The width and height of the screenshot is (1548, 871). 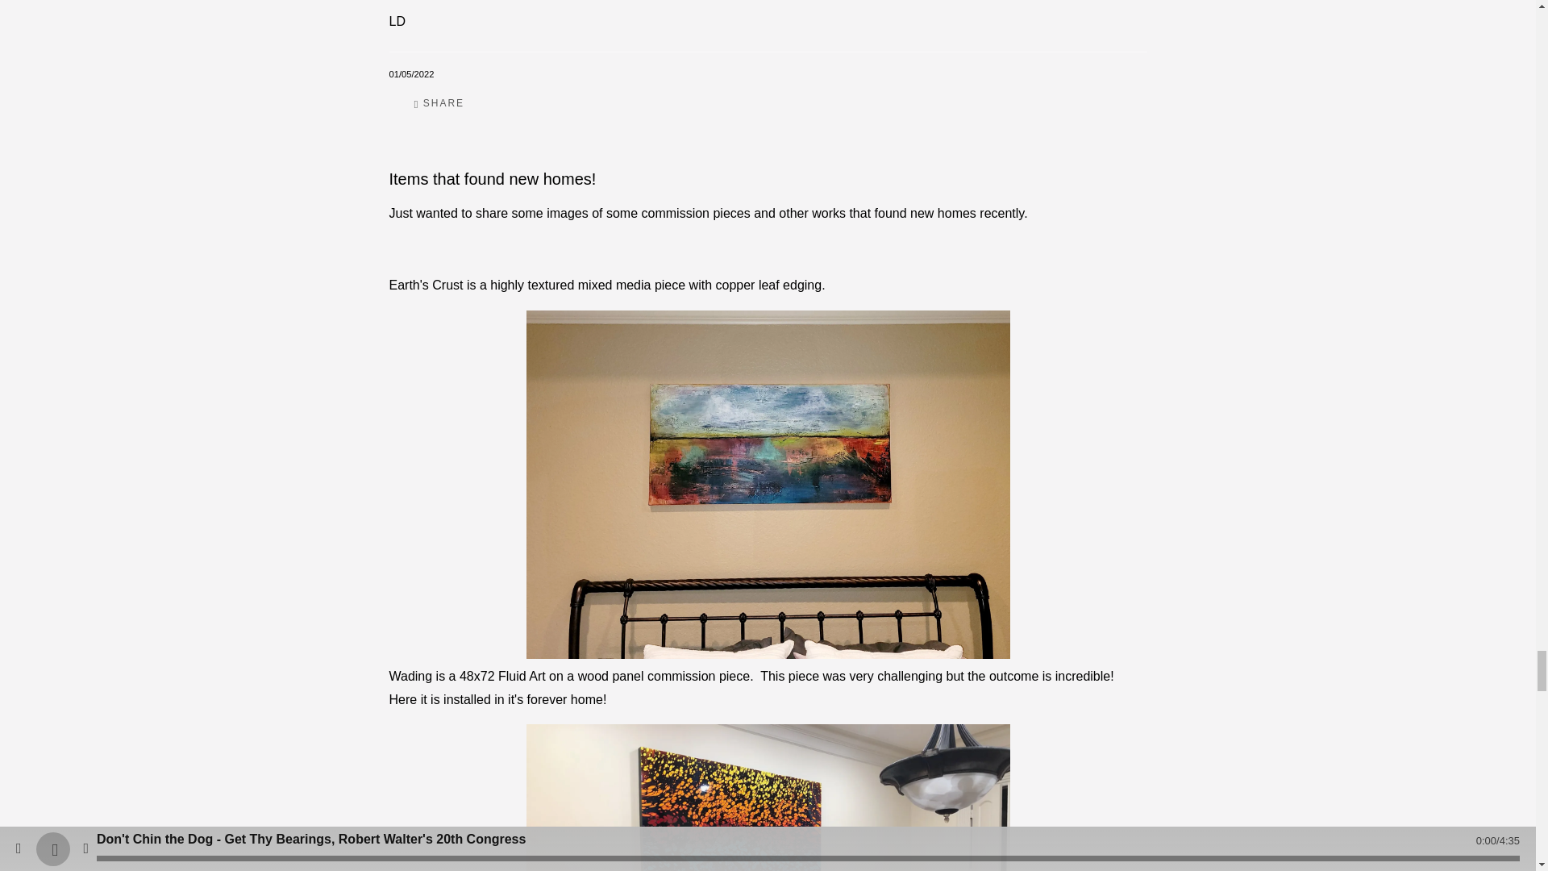 What do you see at coordinates (410, 74) in the screenshot?
I see `January 05, 2022 17:17` at bounding box center [410, 74].